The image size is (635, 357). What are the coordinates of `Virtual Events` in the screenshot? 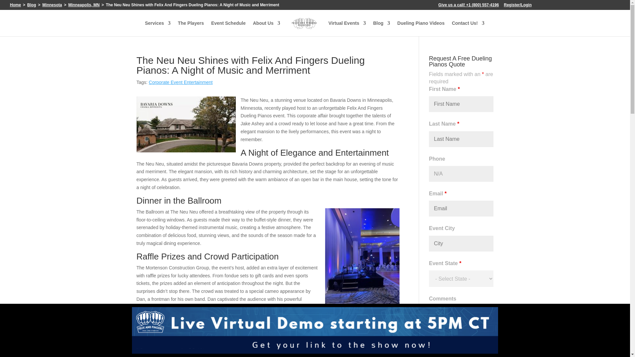 It's located at (347, 28).